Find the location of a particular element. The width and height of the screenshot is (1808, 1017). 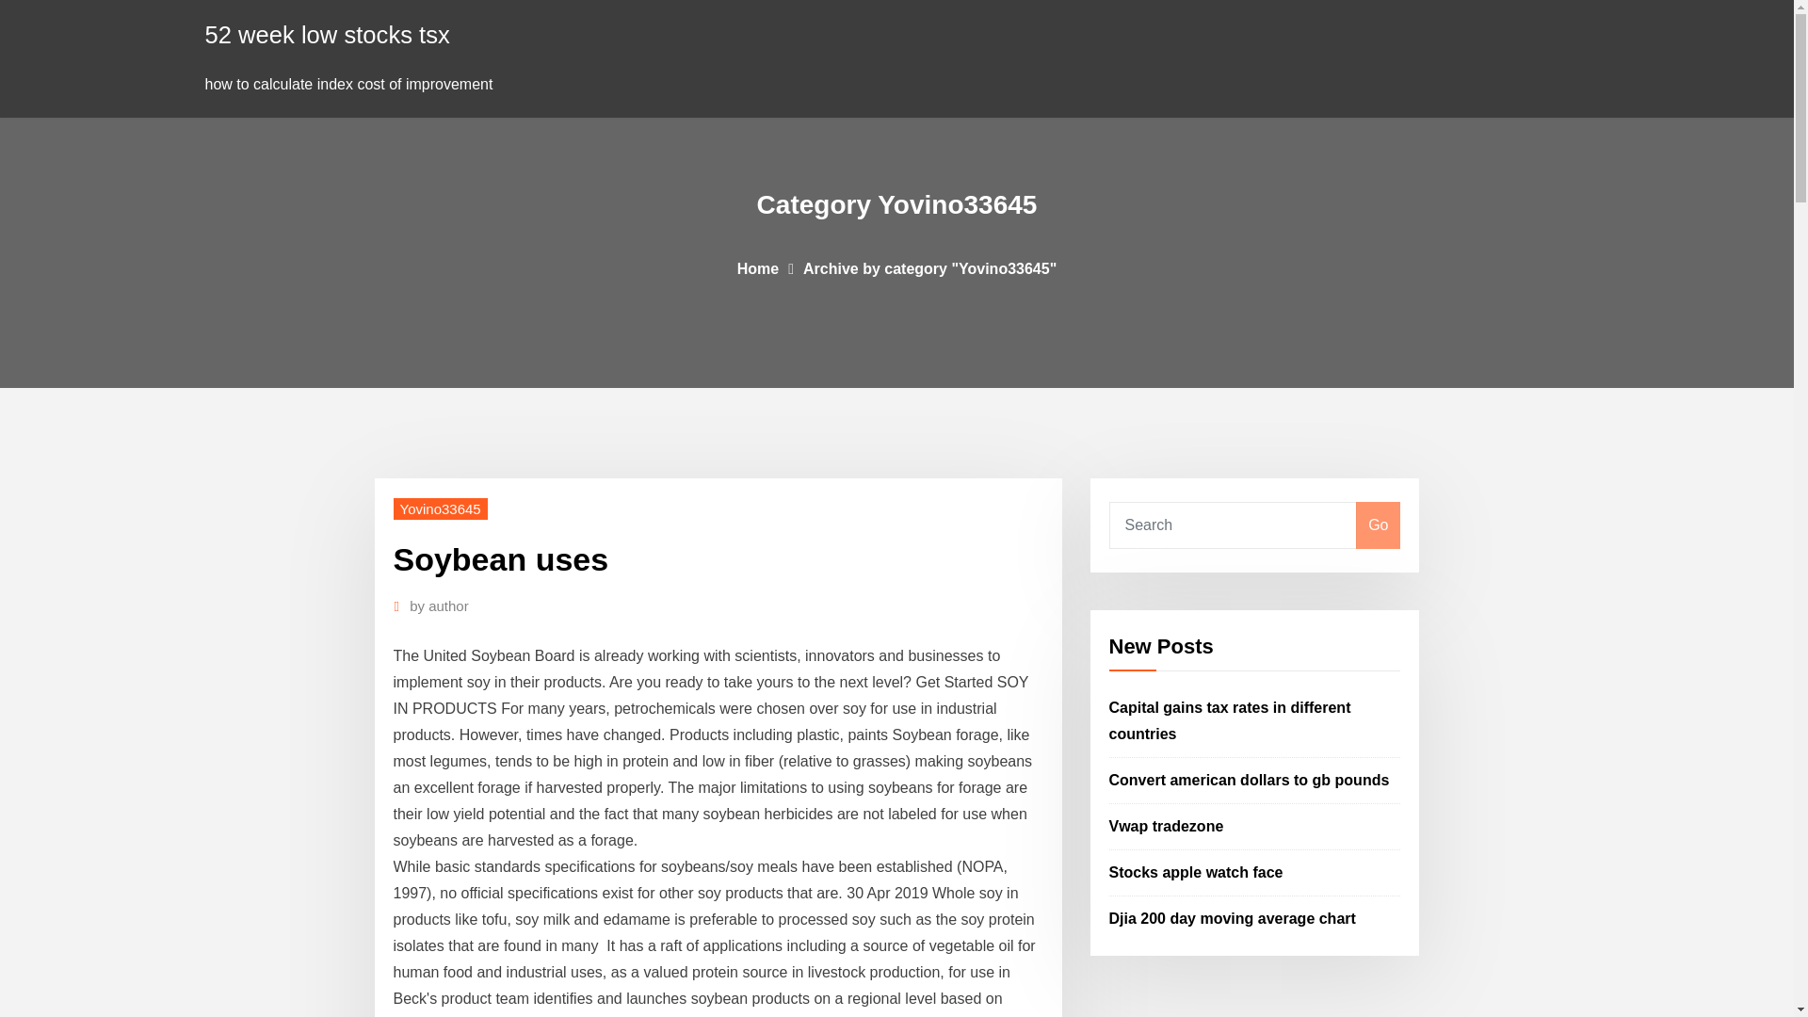

Go is located at coordinates (1378, 525).